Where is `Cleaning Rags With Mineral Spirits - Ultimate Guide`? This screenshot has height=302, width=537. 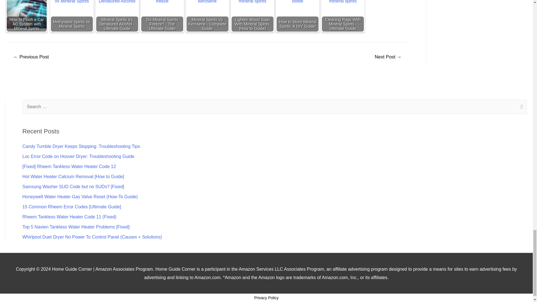
Cleaning Rags With Mineral Spirits - Ultimate Guide is located at coordinates (343, 15).